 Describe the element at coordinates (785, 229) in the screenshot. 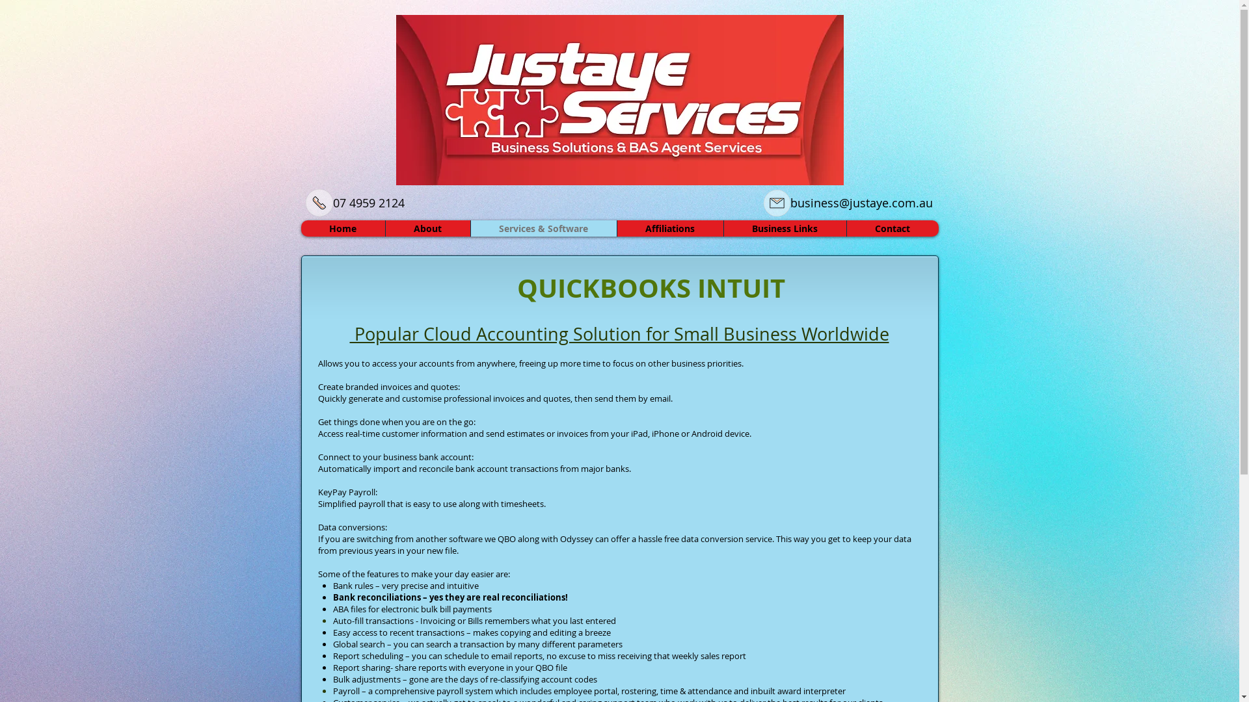

I see `Business Links` at that location.